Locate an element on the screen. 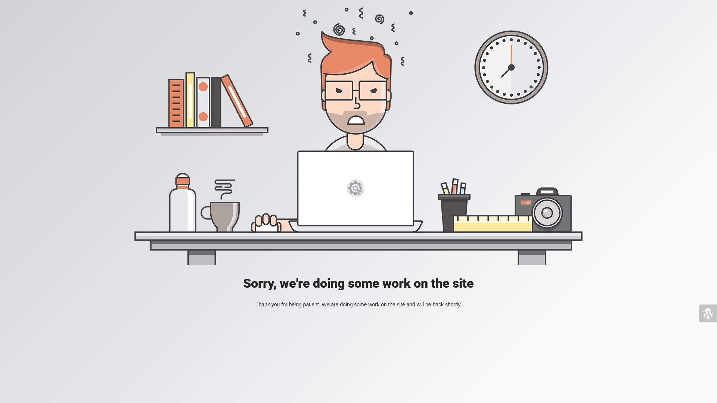  Mad Designer at work is located at coordinates (358, 137).